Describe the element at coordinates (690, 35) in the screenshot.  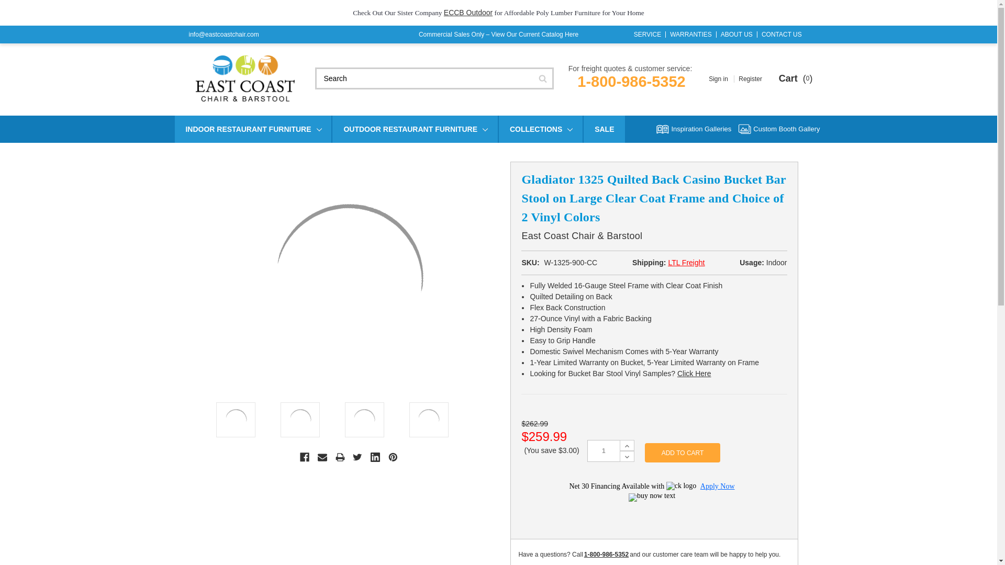
I see `WARRANTIES` at that location.